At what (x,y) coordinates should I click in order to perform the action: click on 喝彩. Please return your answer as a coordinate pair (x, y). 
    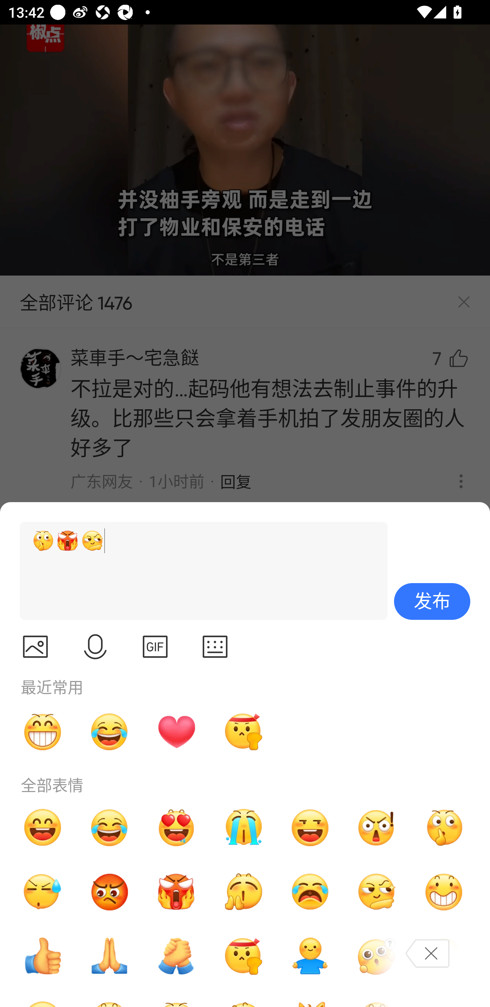
    Looking at the image, I should click on (243, 892).